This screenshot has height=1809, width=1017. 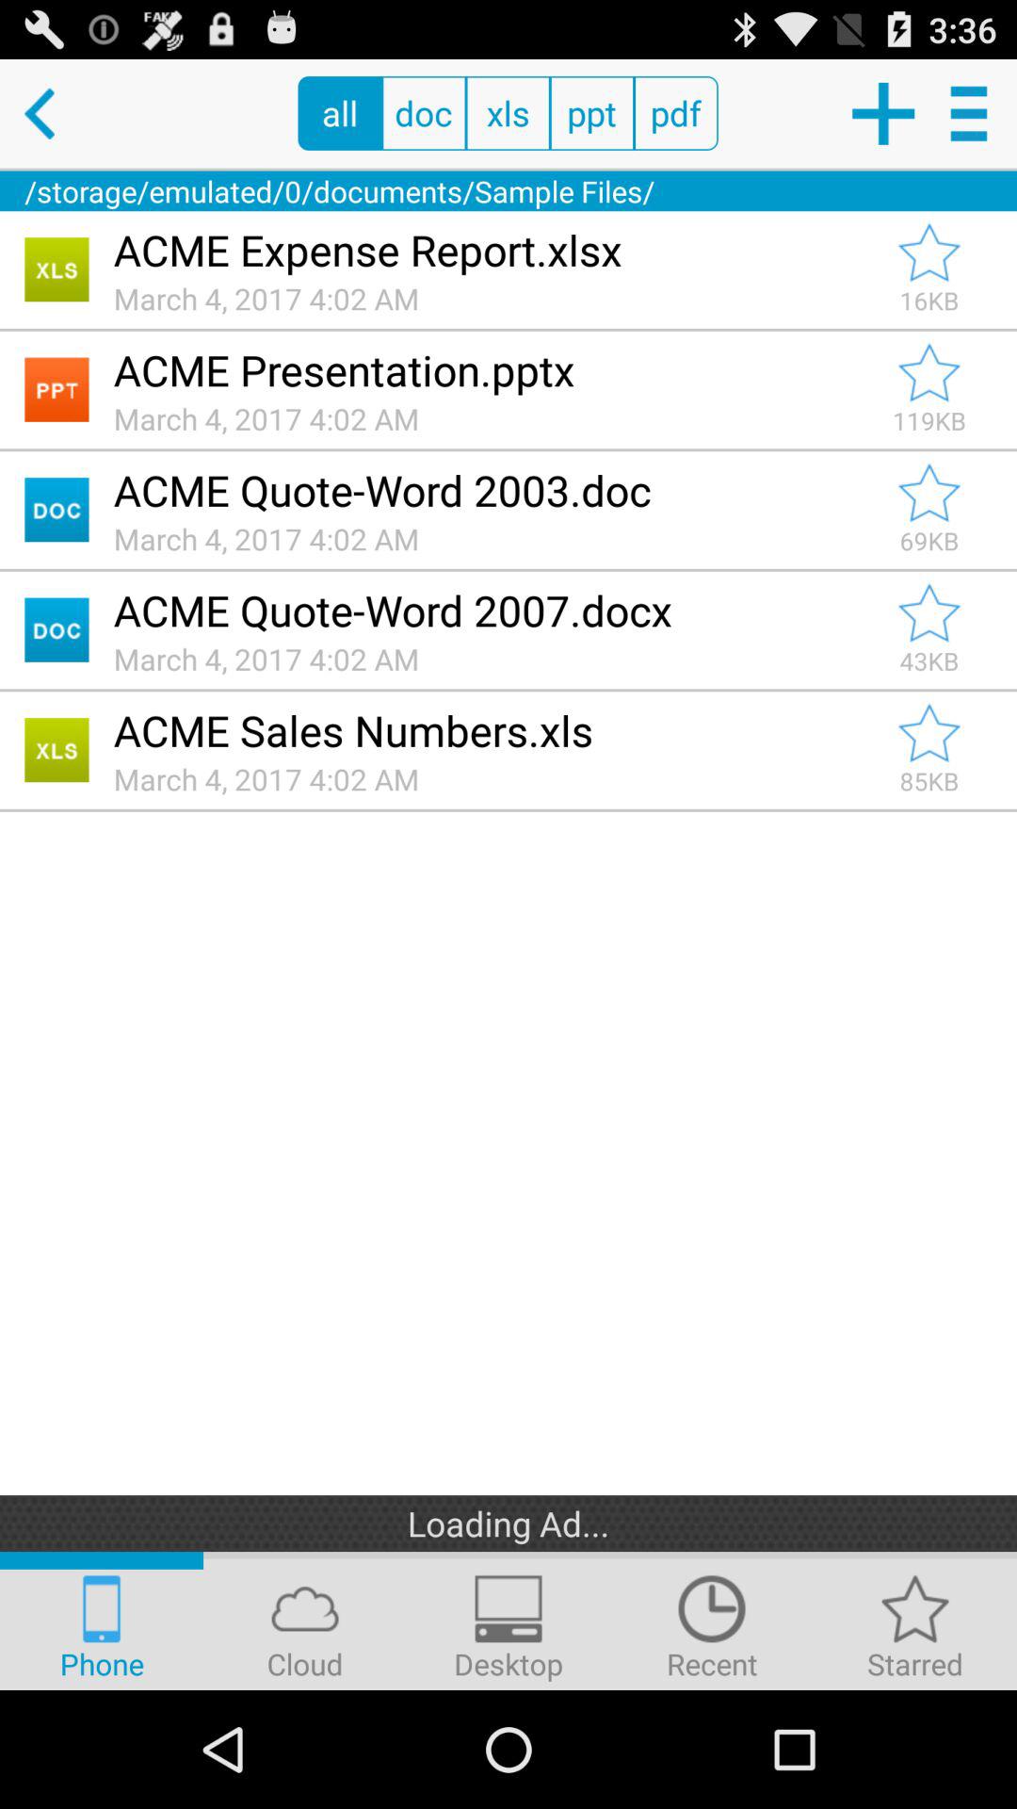 I want to click on favorite file, so click(x=929, y=373).